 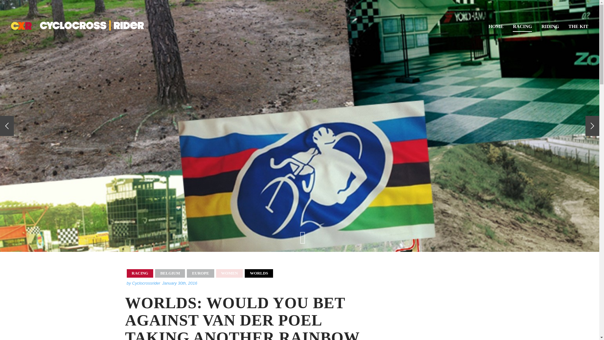 What do you see at coordinates (522, 25) in the screenshot?
I see `RACING` at bounding box center [522, 25].